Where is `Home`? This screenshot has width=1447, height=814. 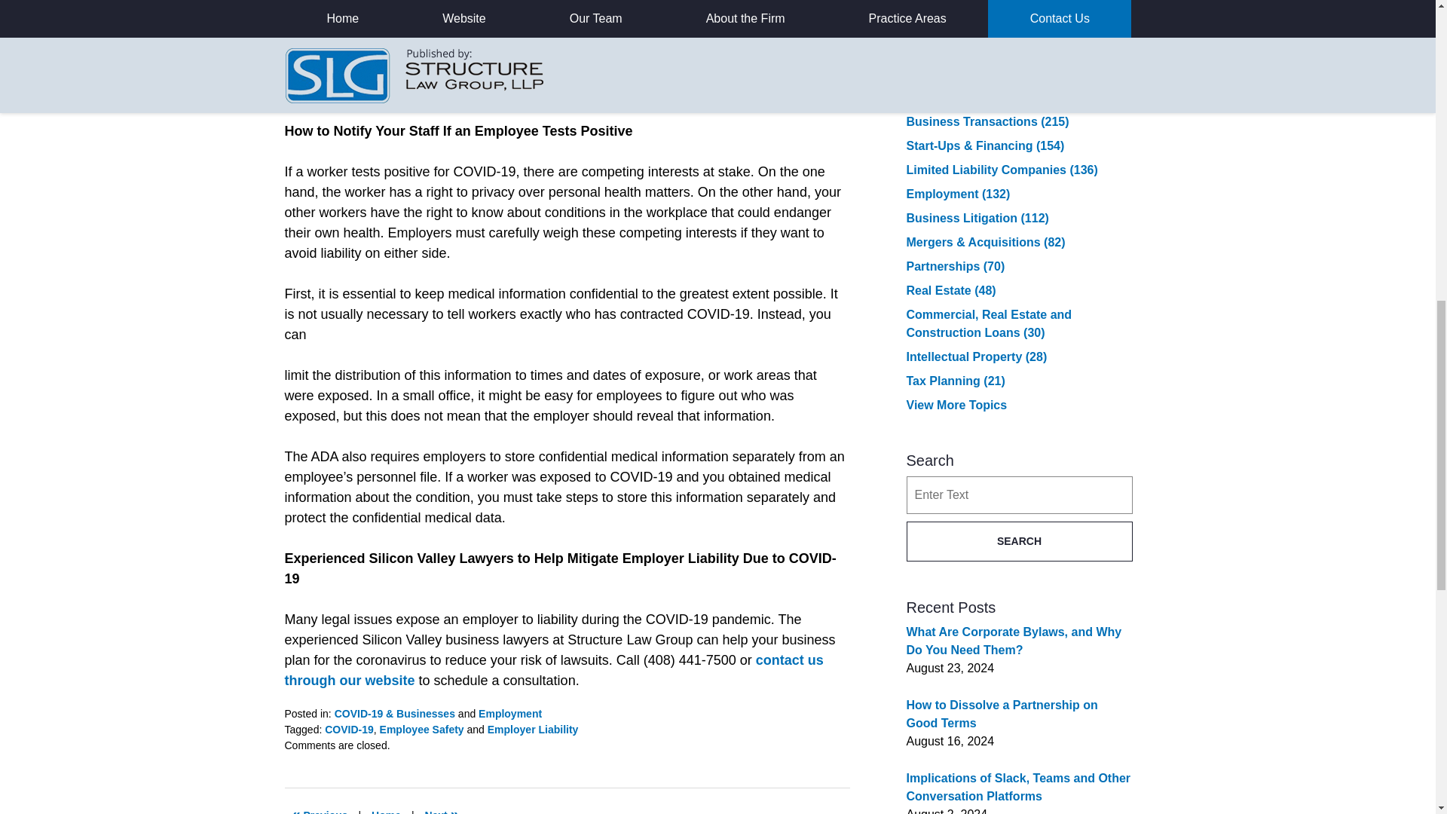
Home is located at coordinates (386, 808).